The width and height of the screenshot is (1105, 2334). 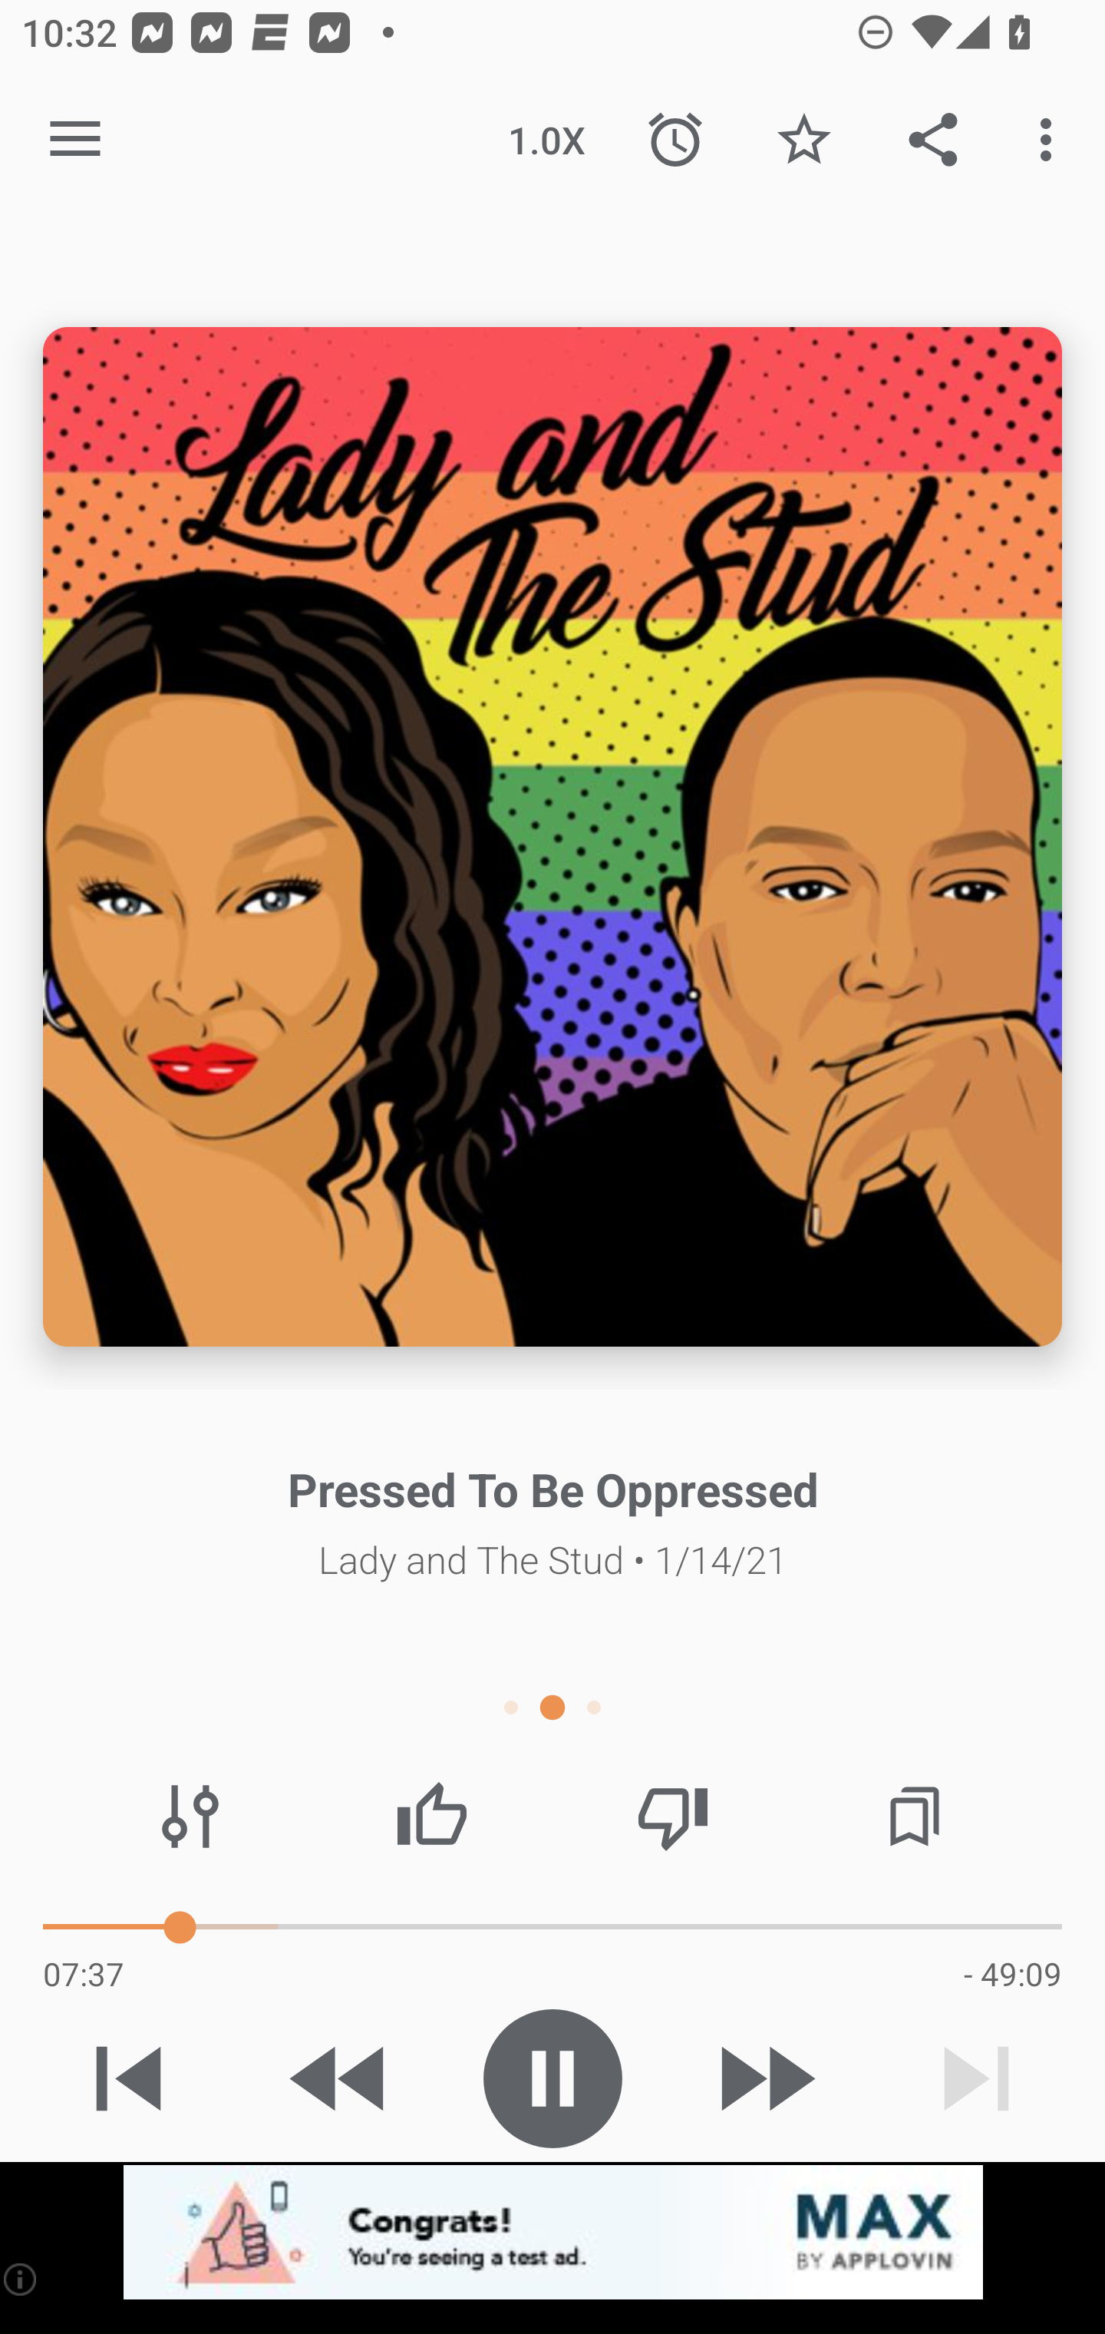 I want to click on Thumbs up, so click(x=431, y=1817).